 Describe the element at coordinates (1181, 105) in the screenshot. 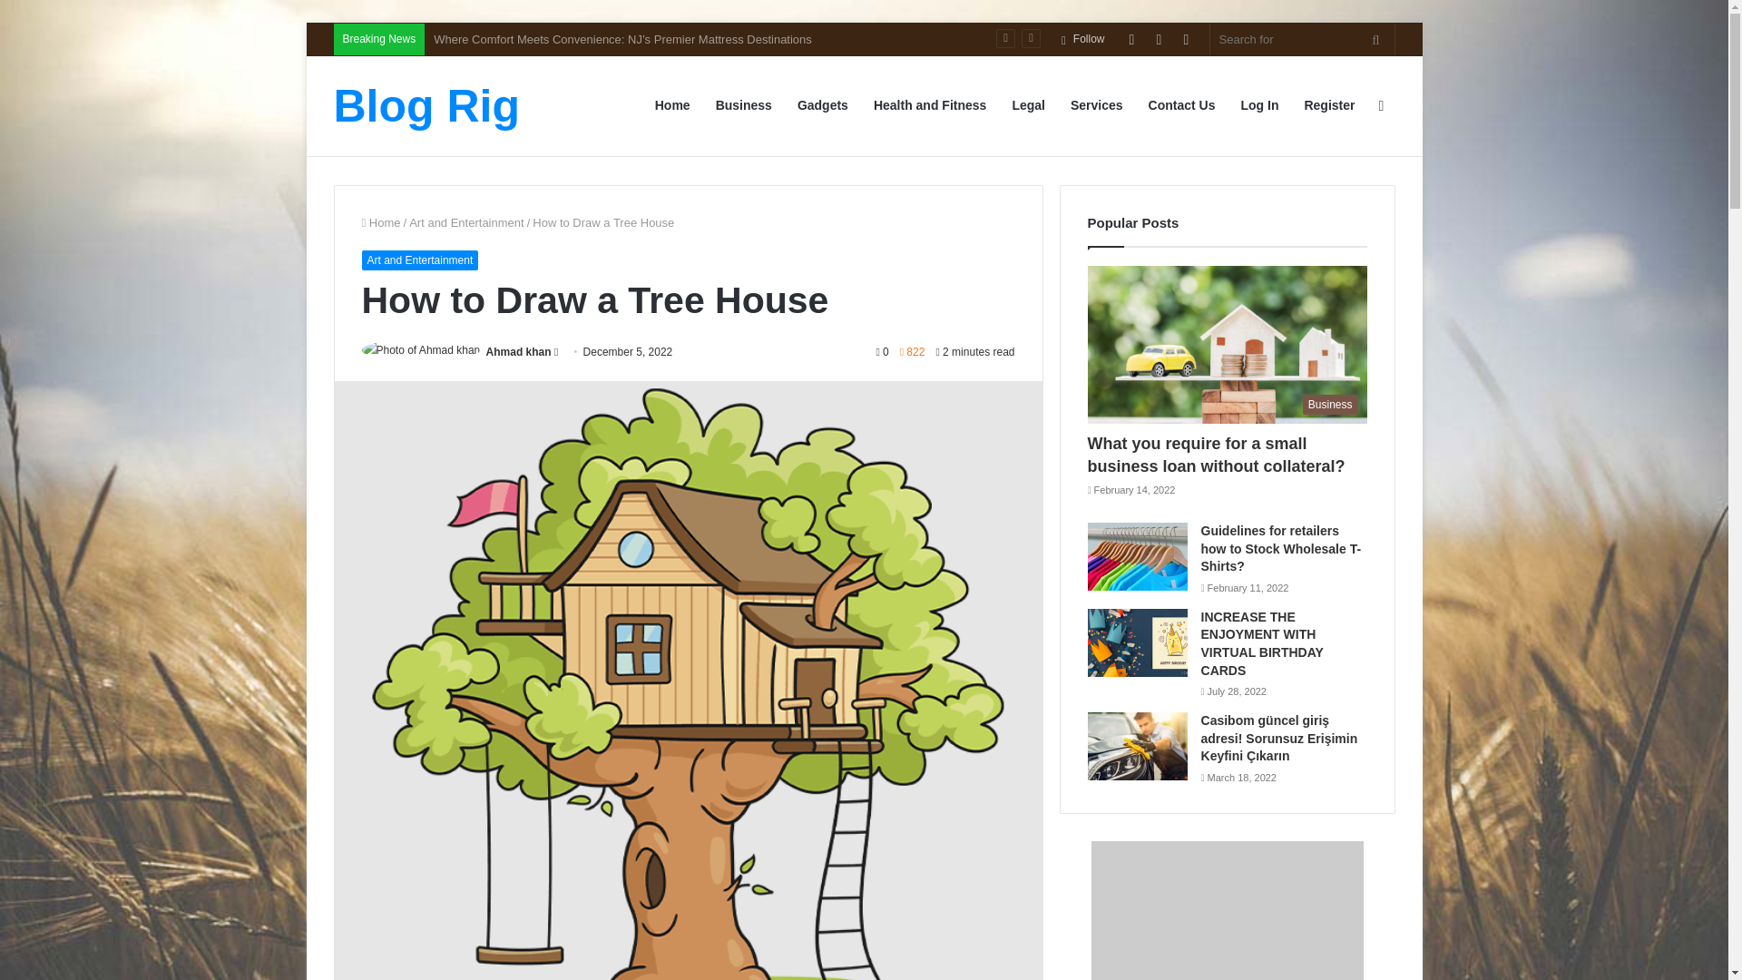

I see `Contact Us` at that location.